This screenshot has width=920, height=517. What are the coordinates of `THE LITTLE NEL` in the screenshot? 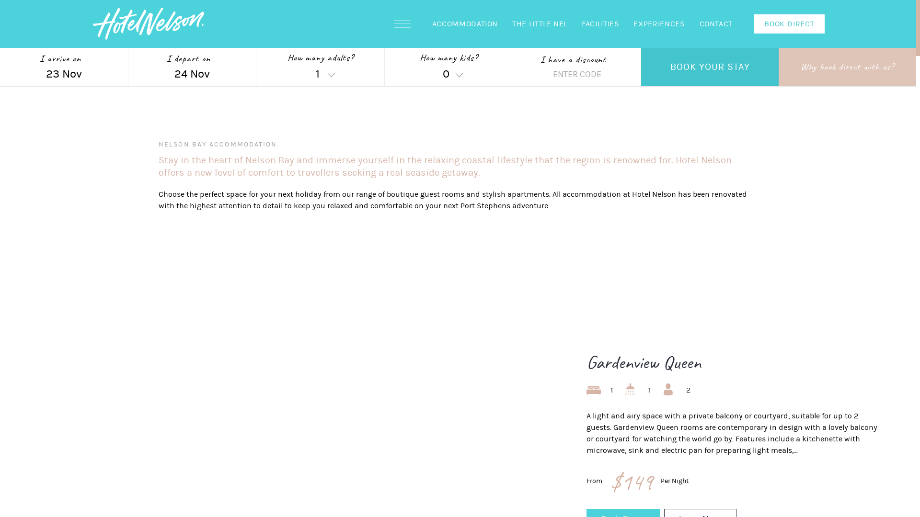 It's located at (540, 24).